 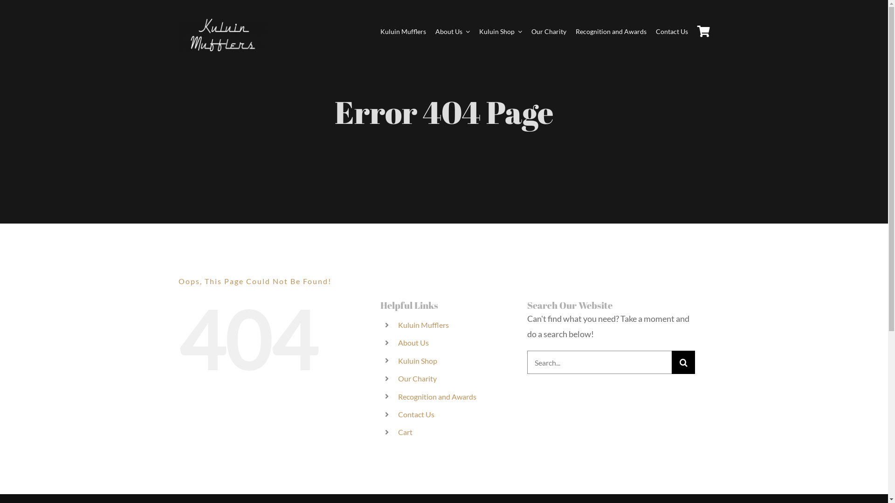 I want to click on Contact Us, so click(x=668, y=32).